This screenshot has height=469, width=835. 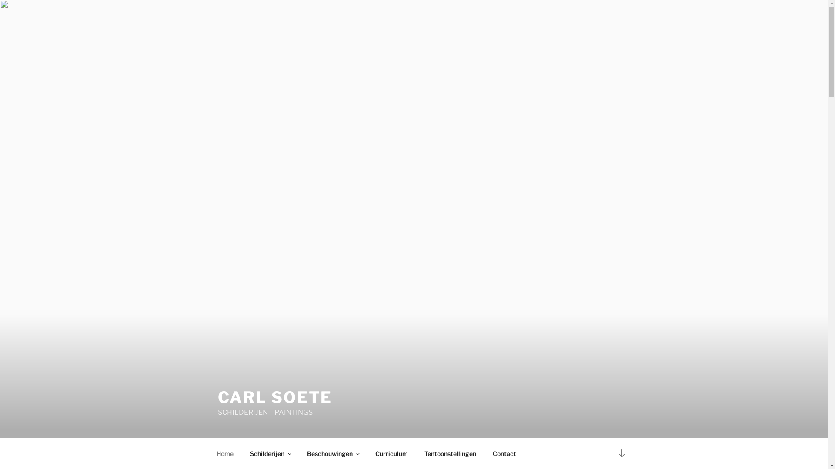 I want to click on Tentoonstellingen, so click(x=450, y=453).